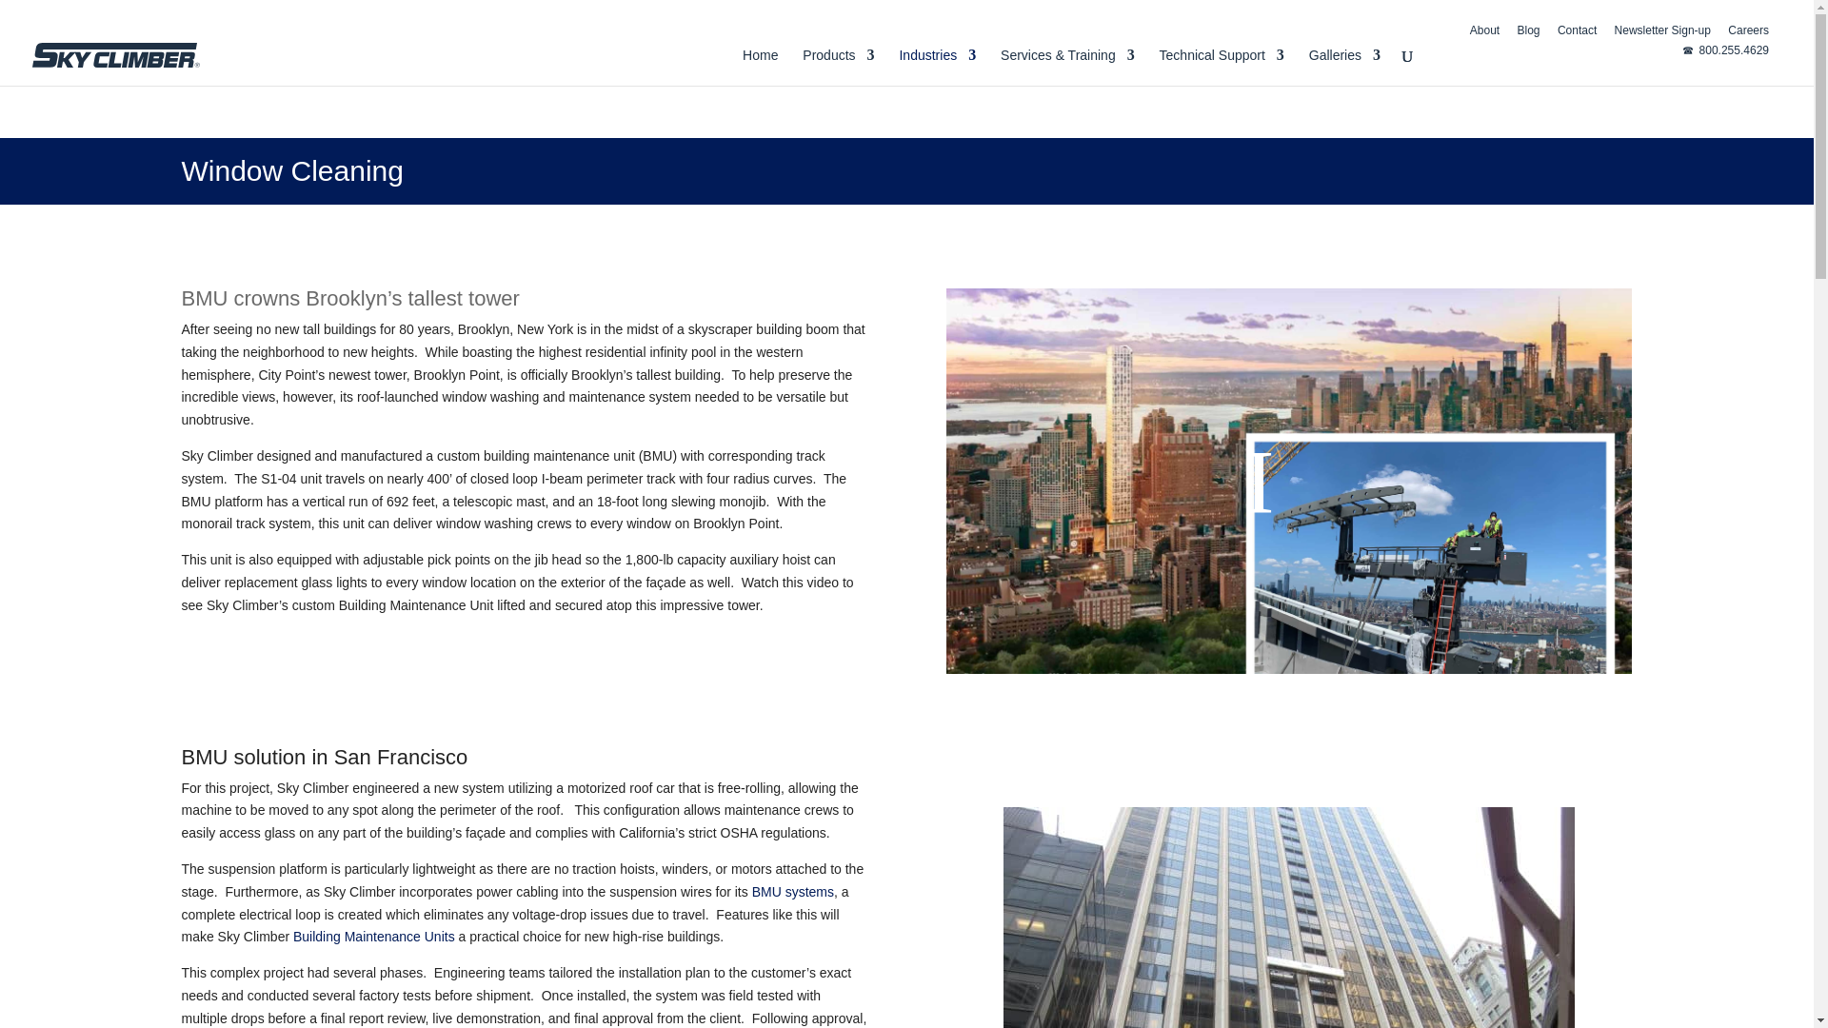 The height and width of the screenshot is (1028, 1828). Describe the element at coordinates (760, 67) in the screenshot. I see `Home` at that location.